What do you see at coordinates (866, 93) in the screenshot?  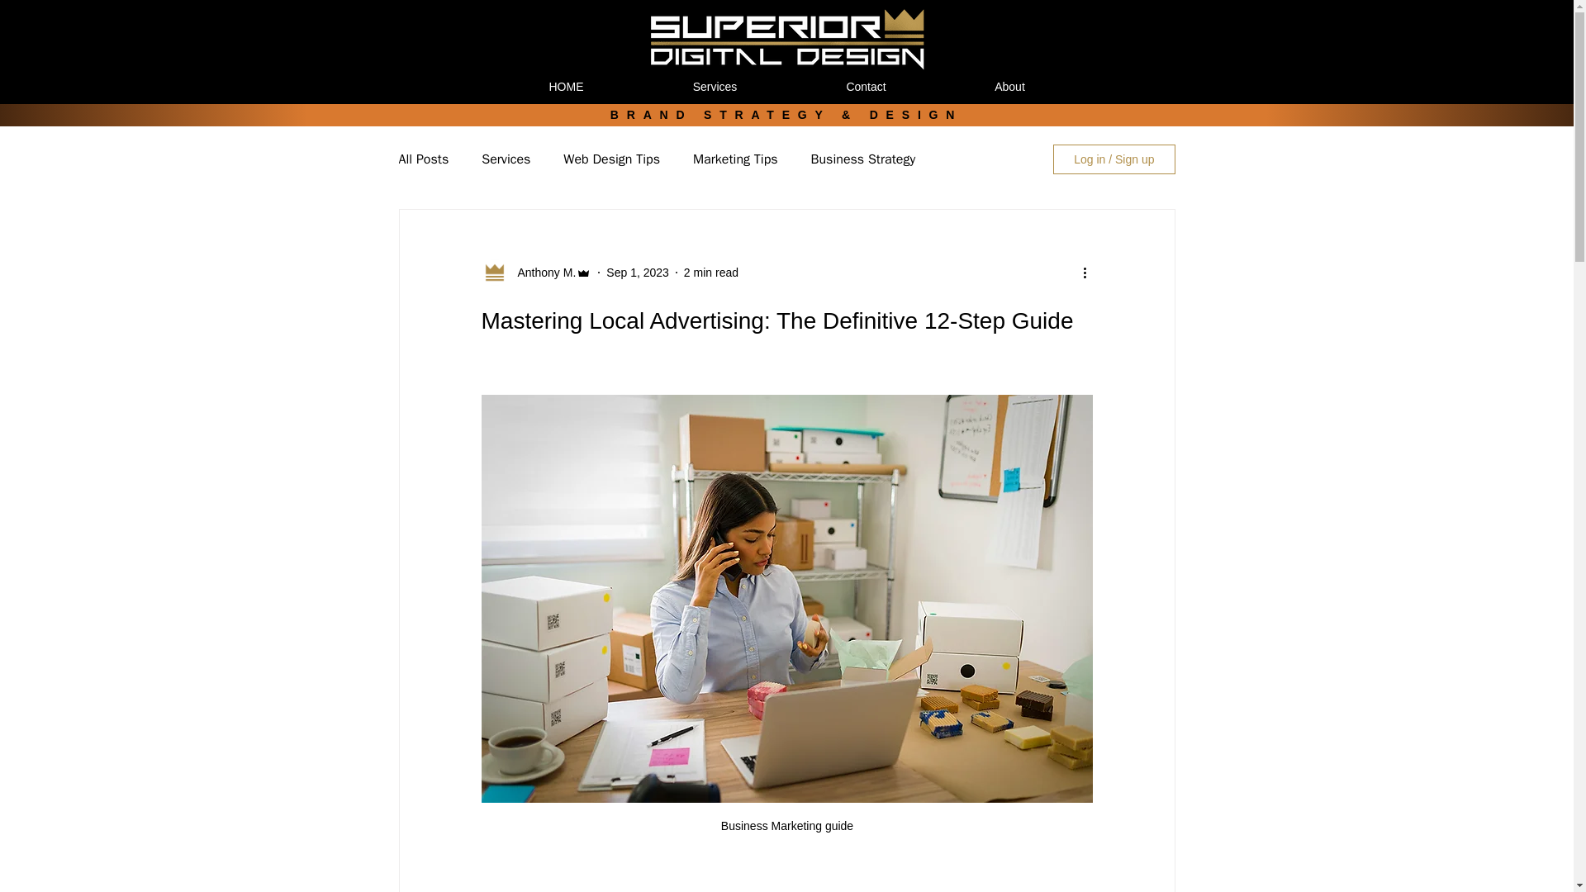 I see `Contact` at bounding box center [866, 93].